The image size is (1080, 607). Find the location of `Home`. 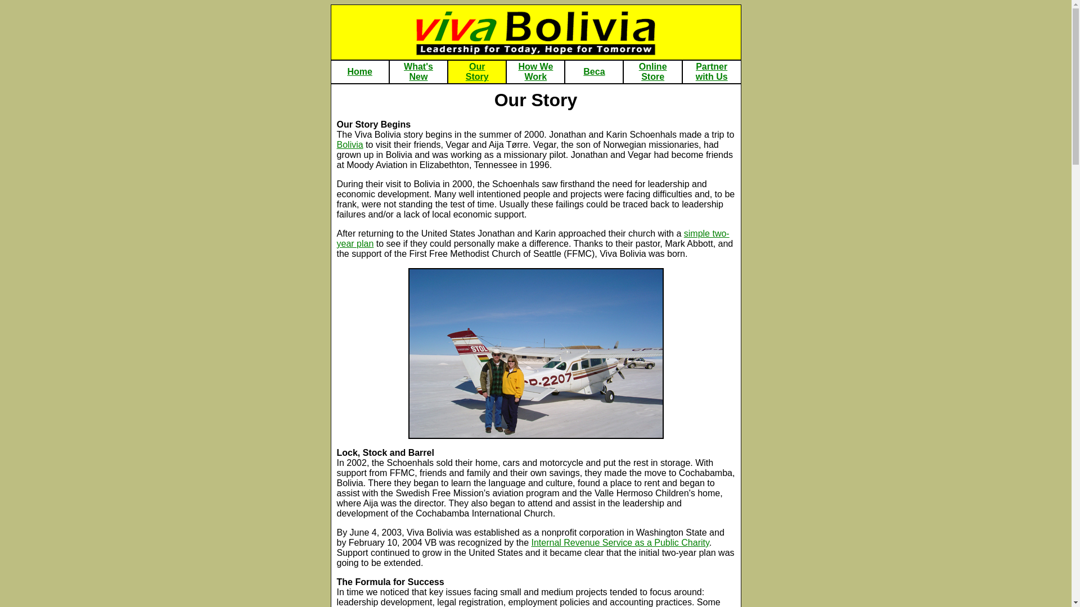

Home is located at coordinates (712, 71).